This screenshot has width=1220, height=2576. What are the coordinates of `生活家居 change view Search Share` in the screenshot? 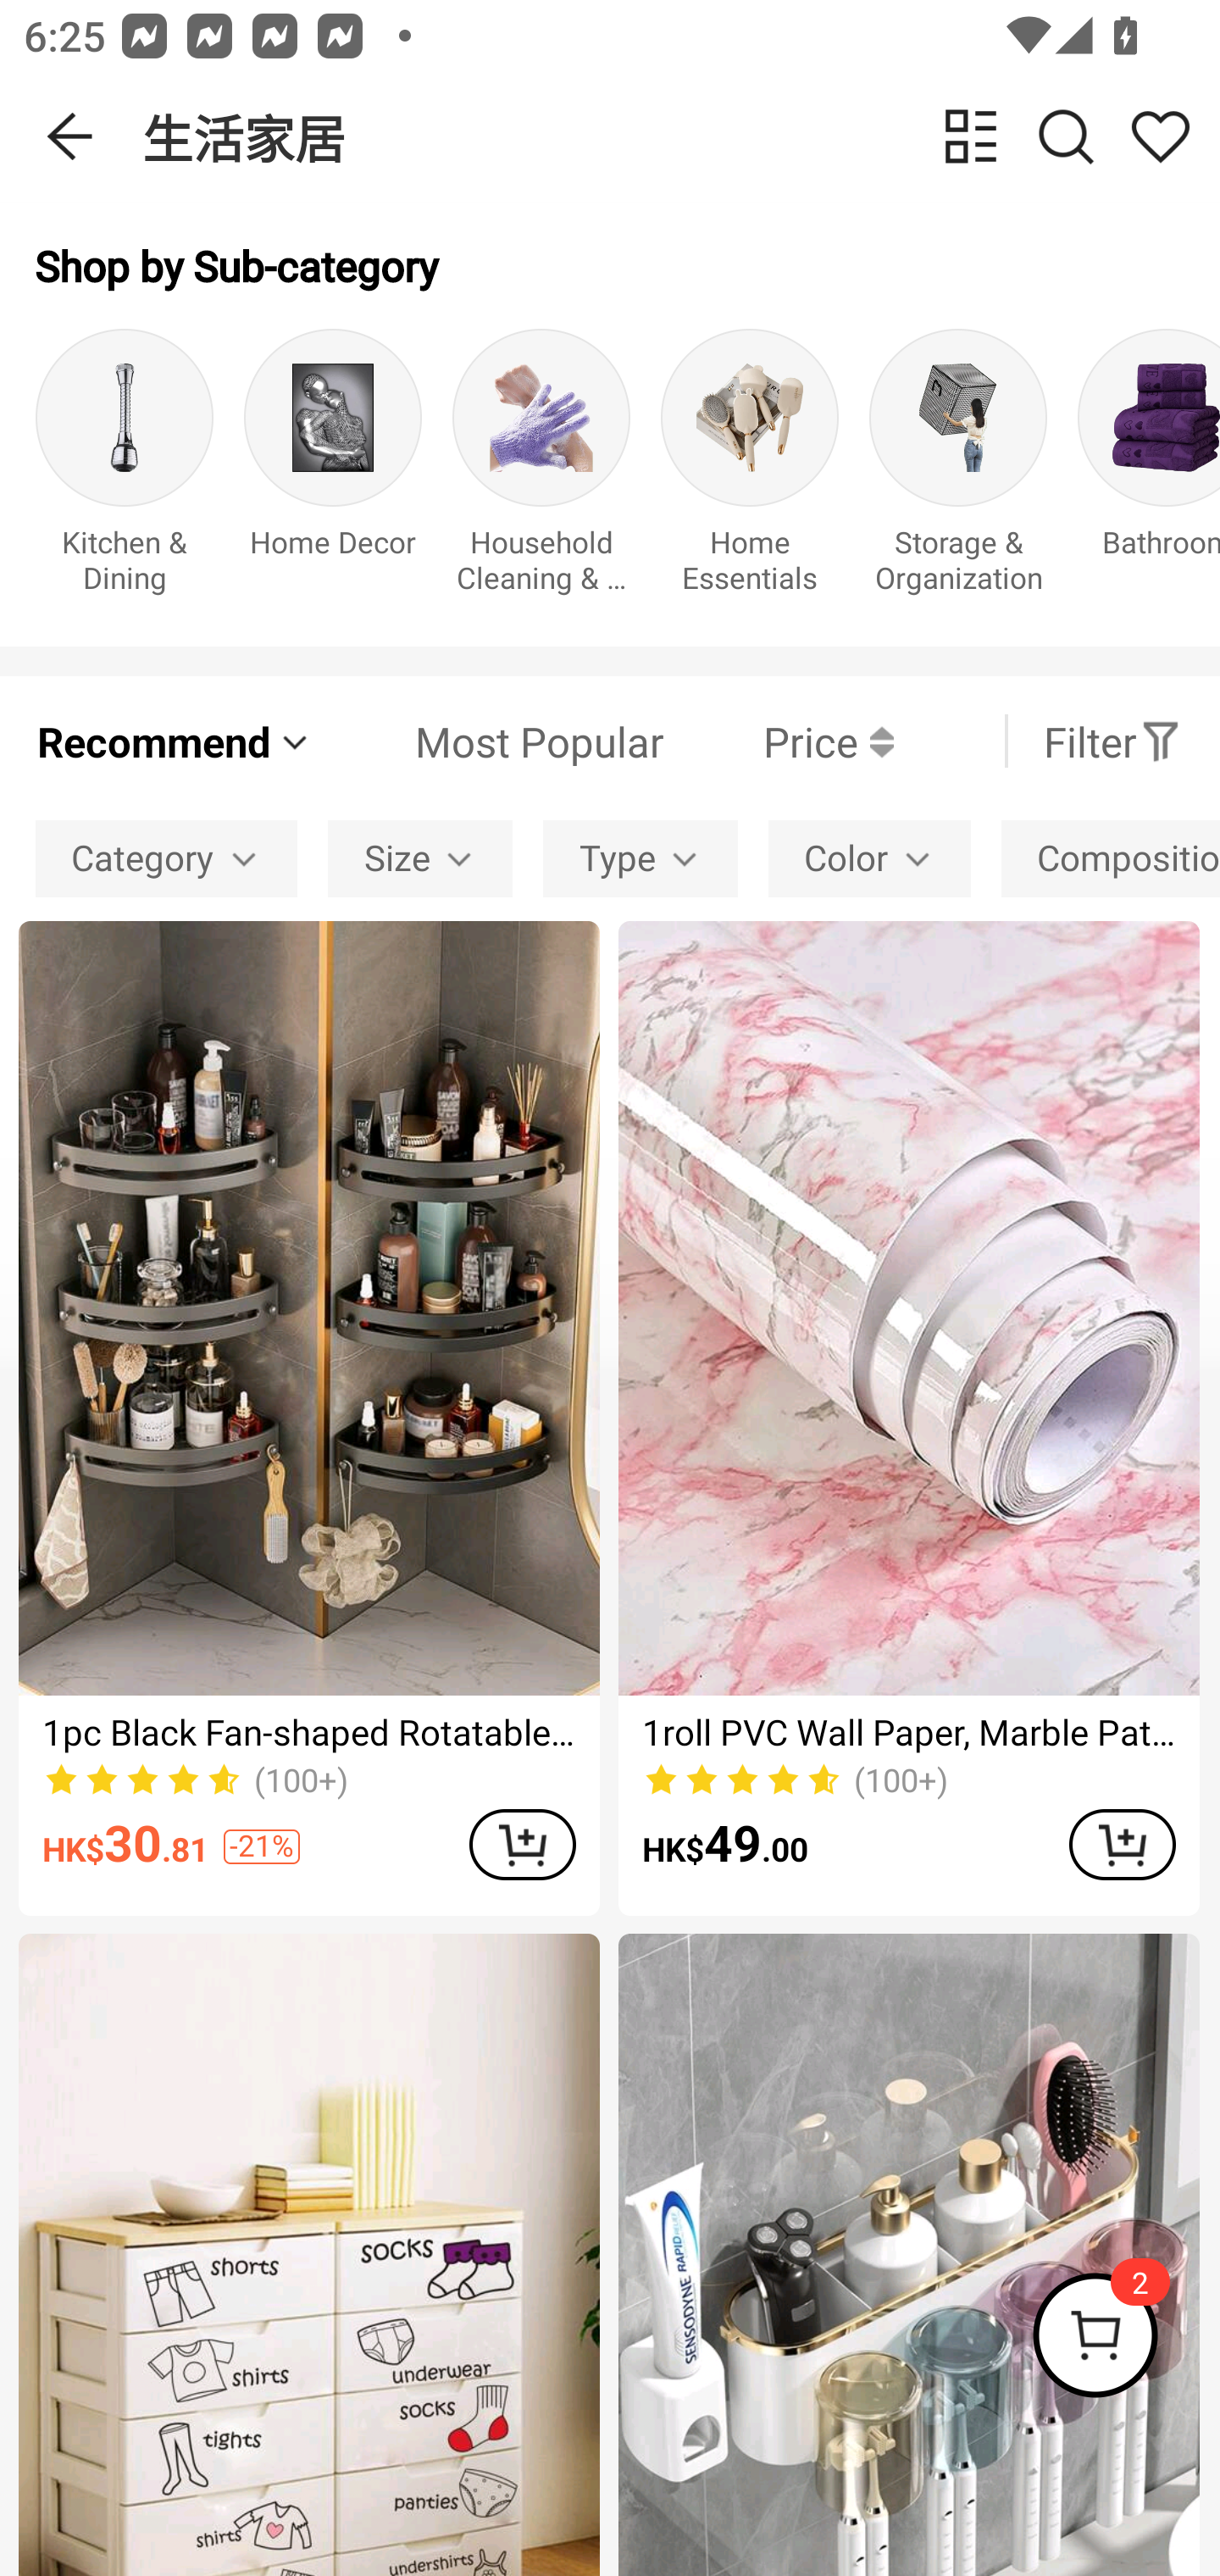 It's located at (681, 136).